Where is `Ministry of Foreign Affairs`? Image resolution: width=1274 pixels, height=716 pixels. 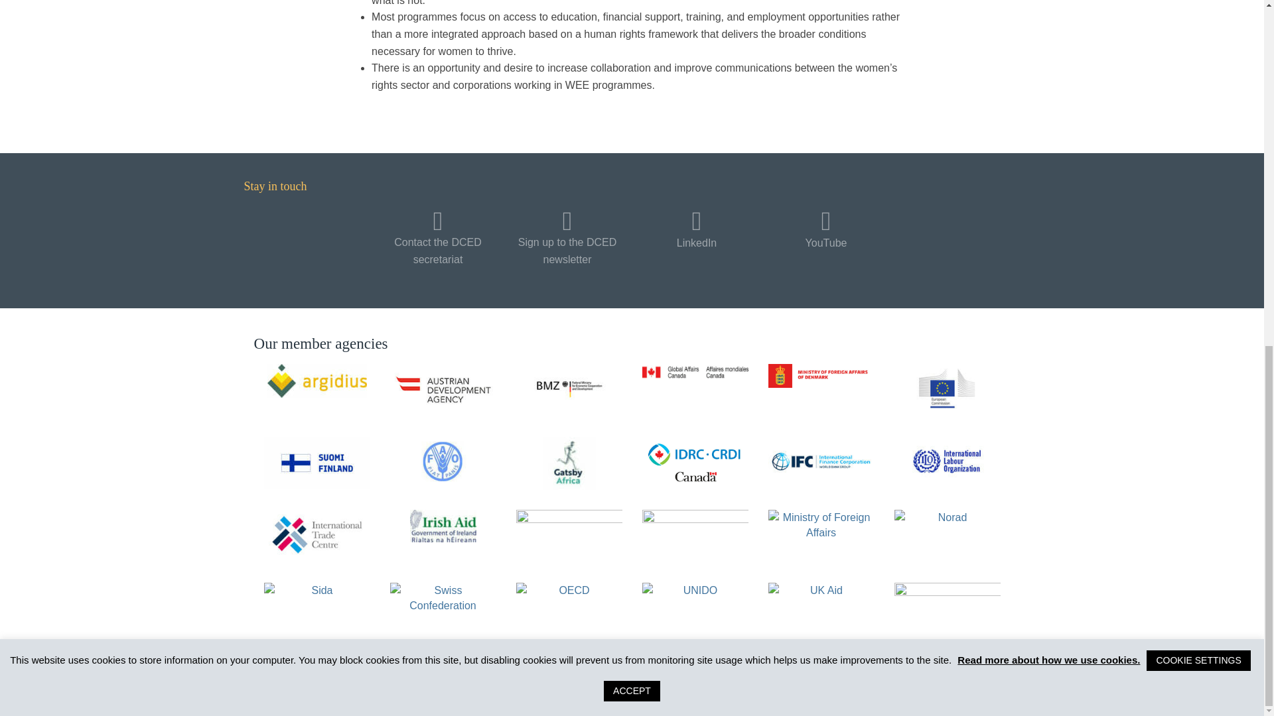 Ministry of Foreign Affairs is located at coordinates (821, 530).